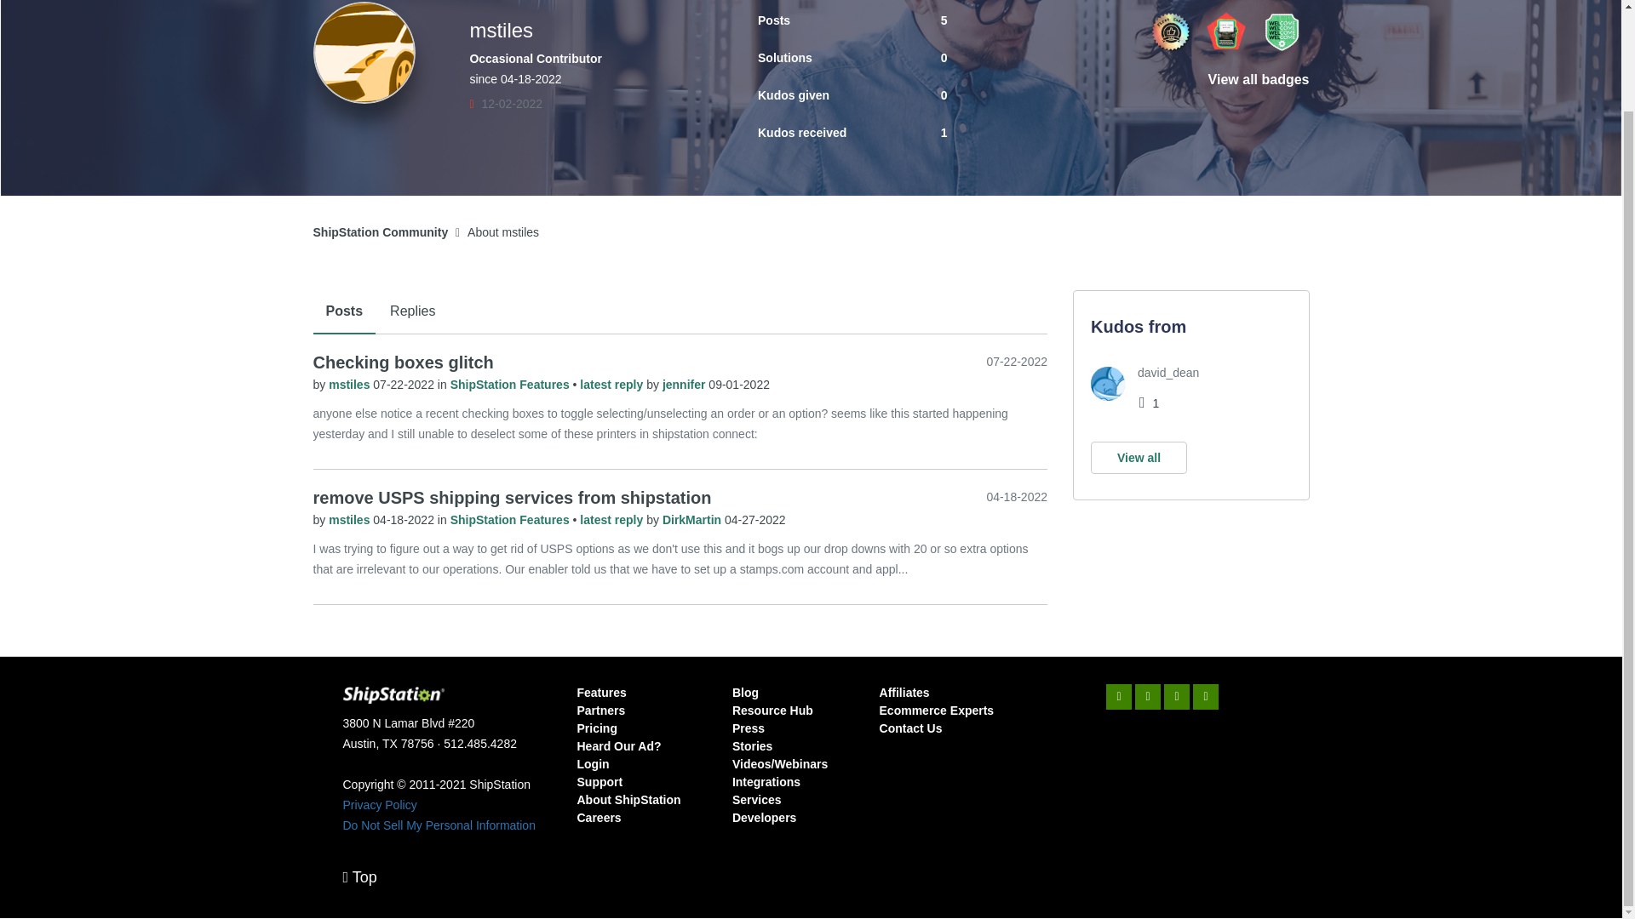 Image resolution: width=1635 pixels, height=919 pixels. I want to click on Posts, so click(344, 312).